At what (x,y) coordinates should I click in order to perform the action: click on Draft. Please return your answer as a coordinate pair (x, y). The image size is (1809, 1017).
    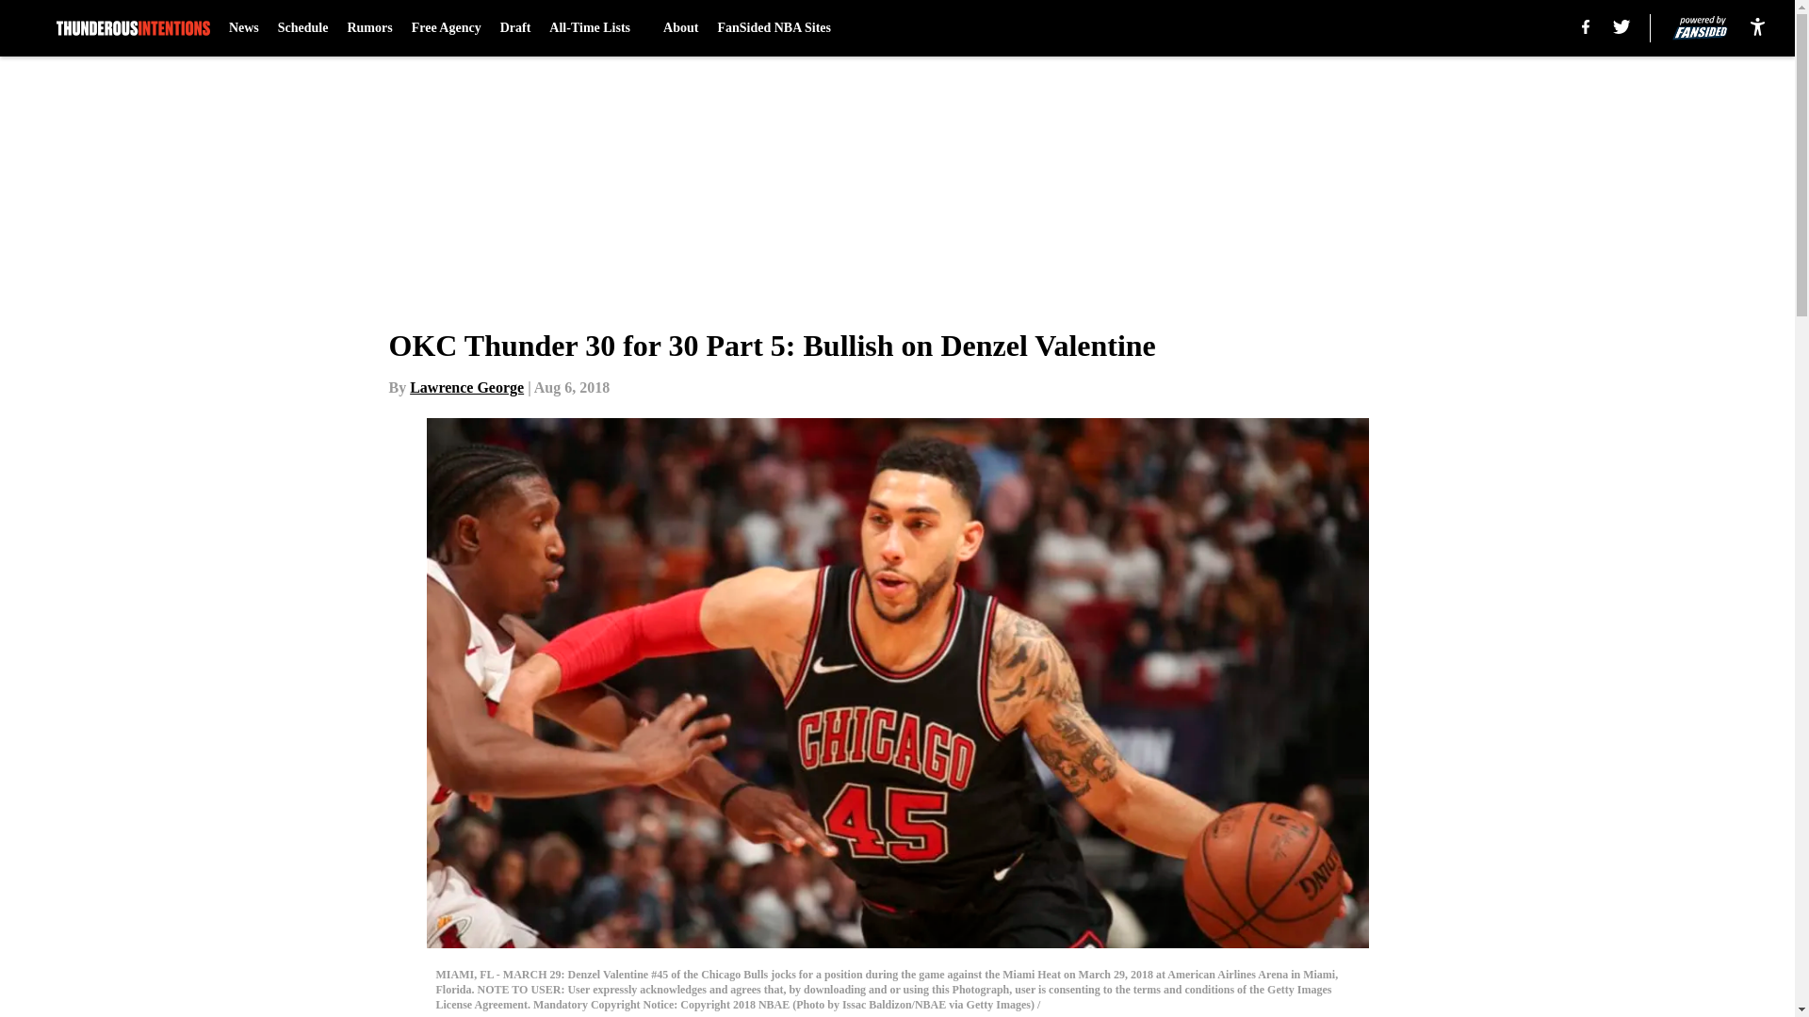
    Looking at the image, I should click on (516, 28).